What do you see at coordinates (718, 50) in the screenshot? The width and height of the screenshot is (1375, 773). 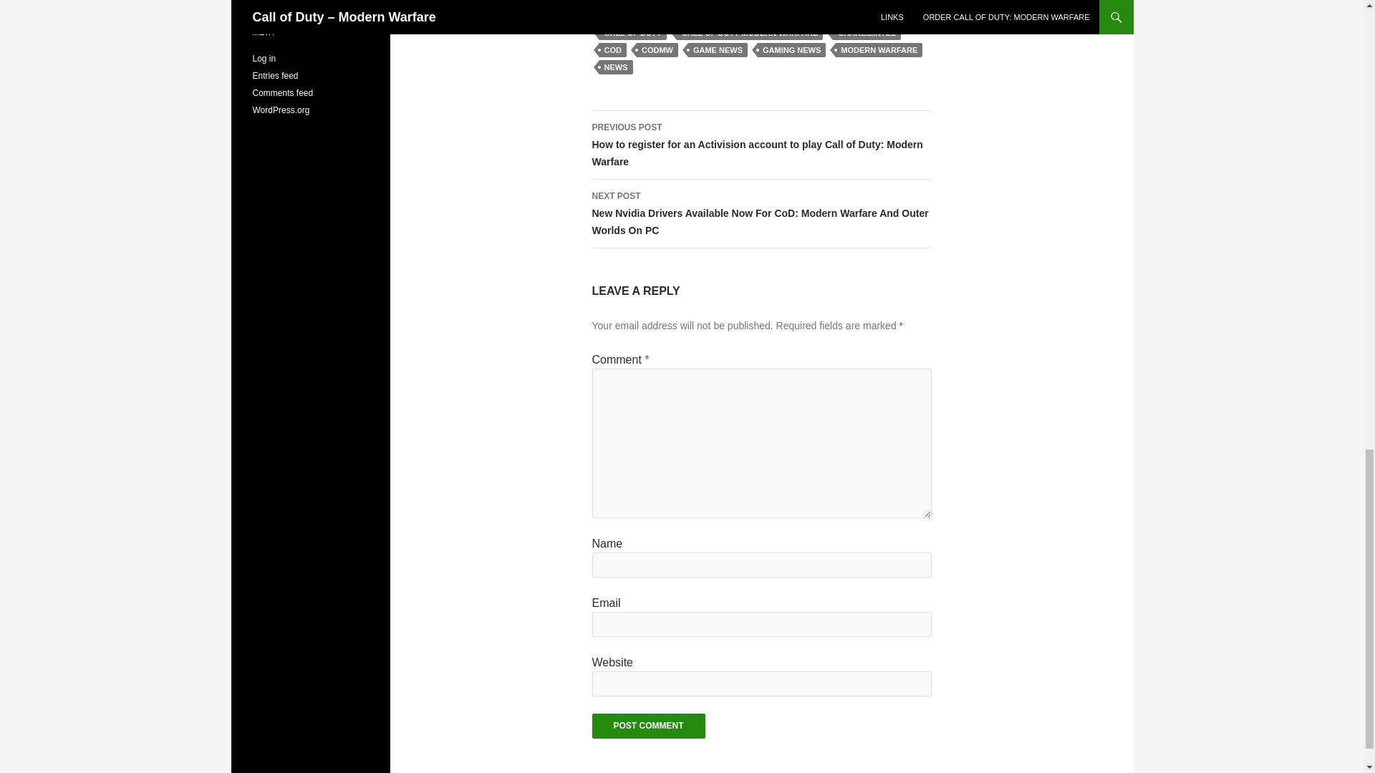 I see `GAME NEWS` at bounding box center [718, 50].